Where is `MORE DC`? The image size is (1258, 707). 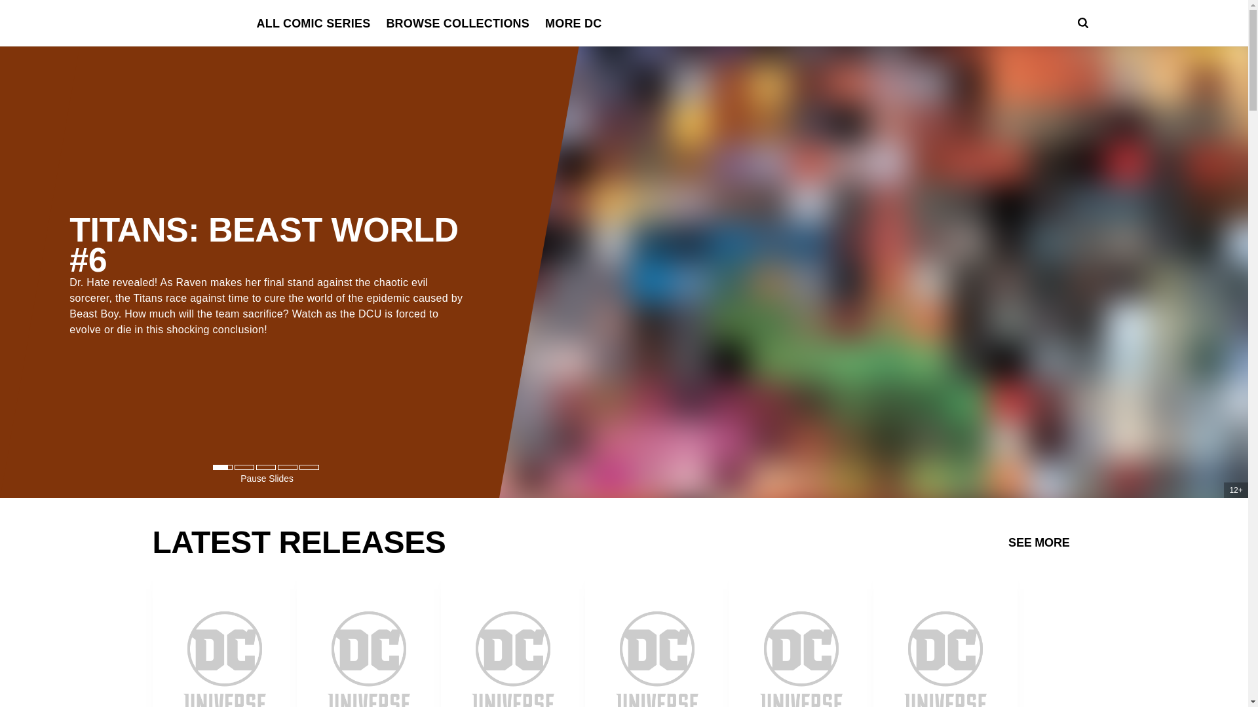 MORE DC is located at coordinates (573, 23).